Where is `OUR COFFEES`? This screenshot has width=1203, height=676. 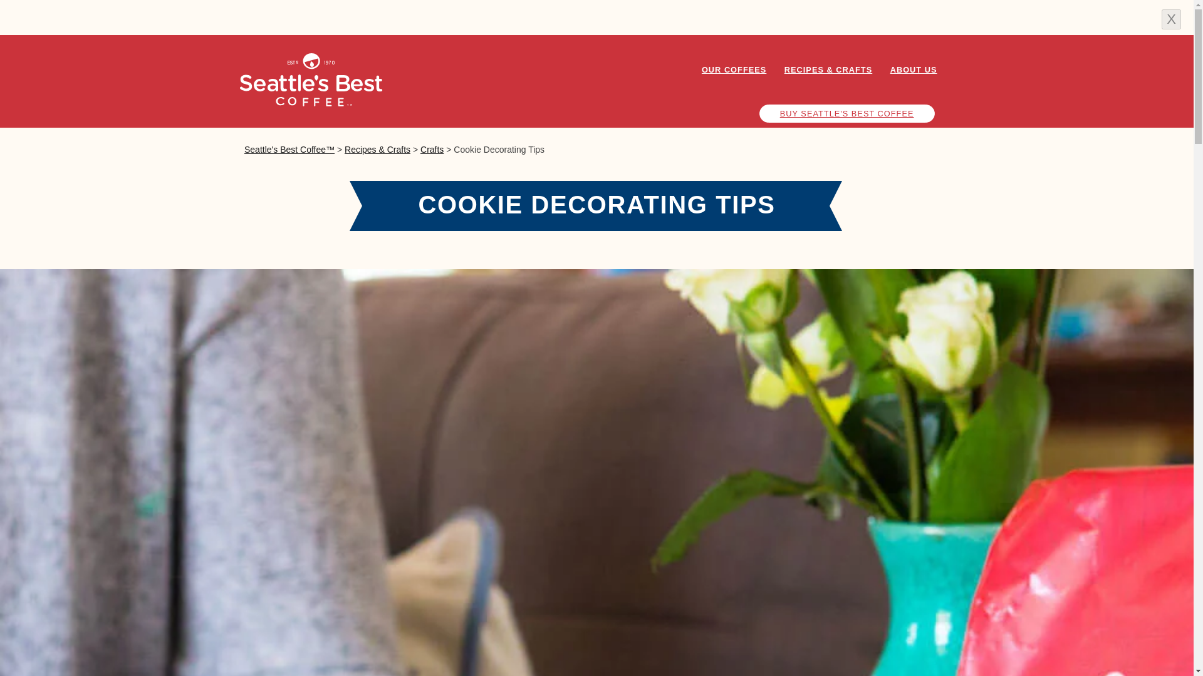 OUR COFFEES is located at coordinates (733, 70).